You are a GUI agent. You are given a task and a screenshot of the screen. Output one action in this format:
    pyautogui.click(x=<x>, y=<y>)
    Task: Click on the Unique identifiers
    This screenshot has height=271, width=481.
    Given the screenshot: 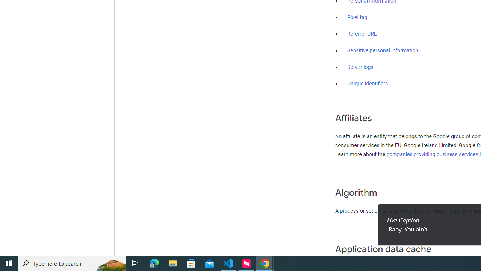 What is the action you would take?
    pyautogui.click(x=368, y=84)
    